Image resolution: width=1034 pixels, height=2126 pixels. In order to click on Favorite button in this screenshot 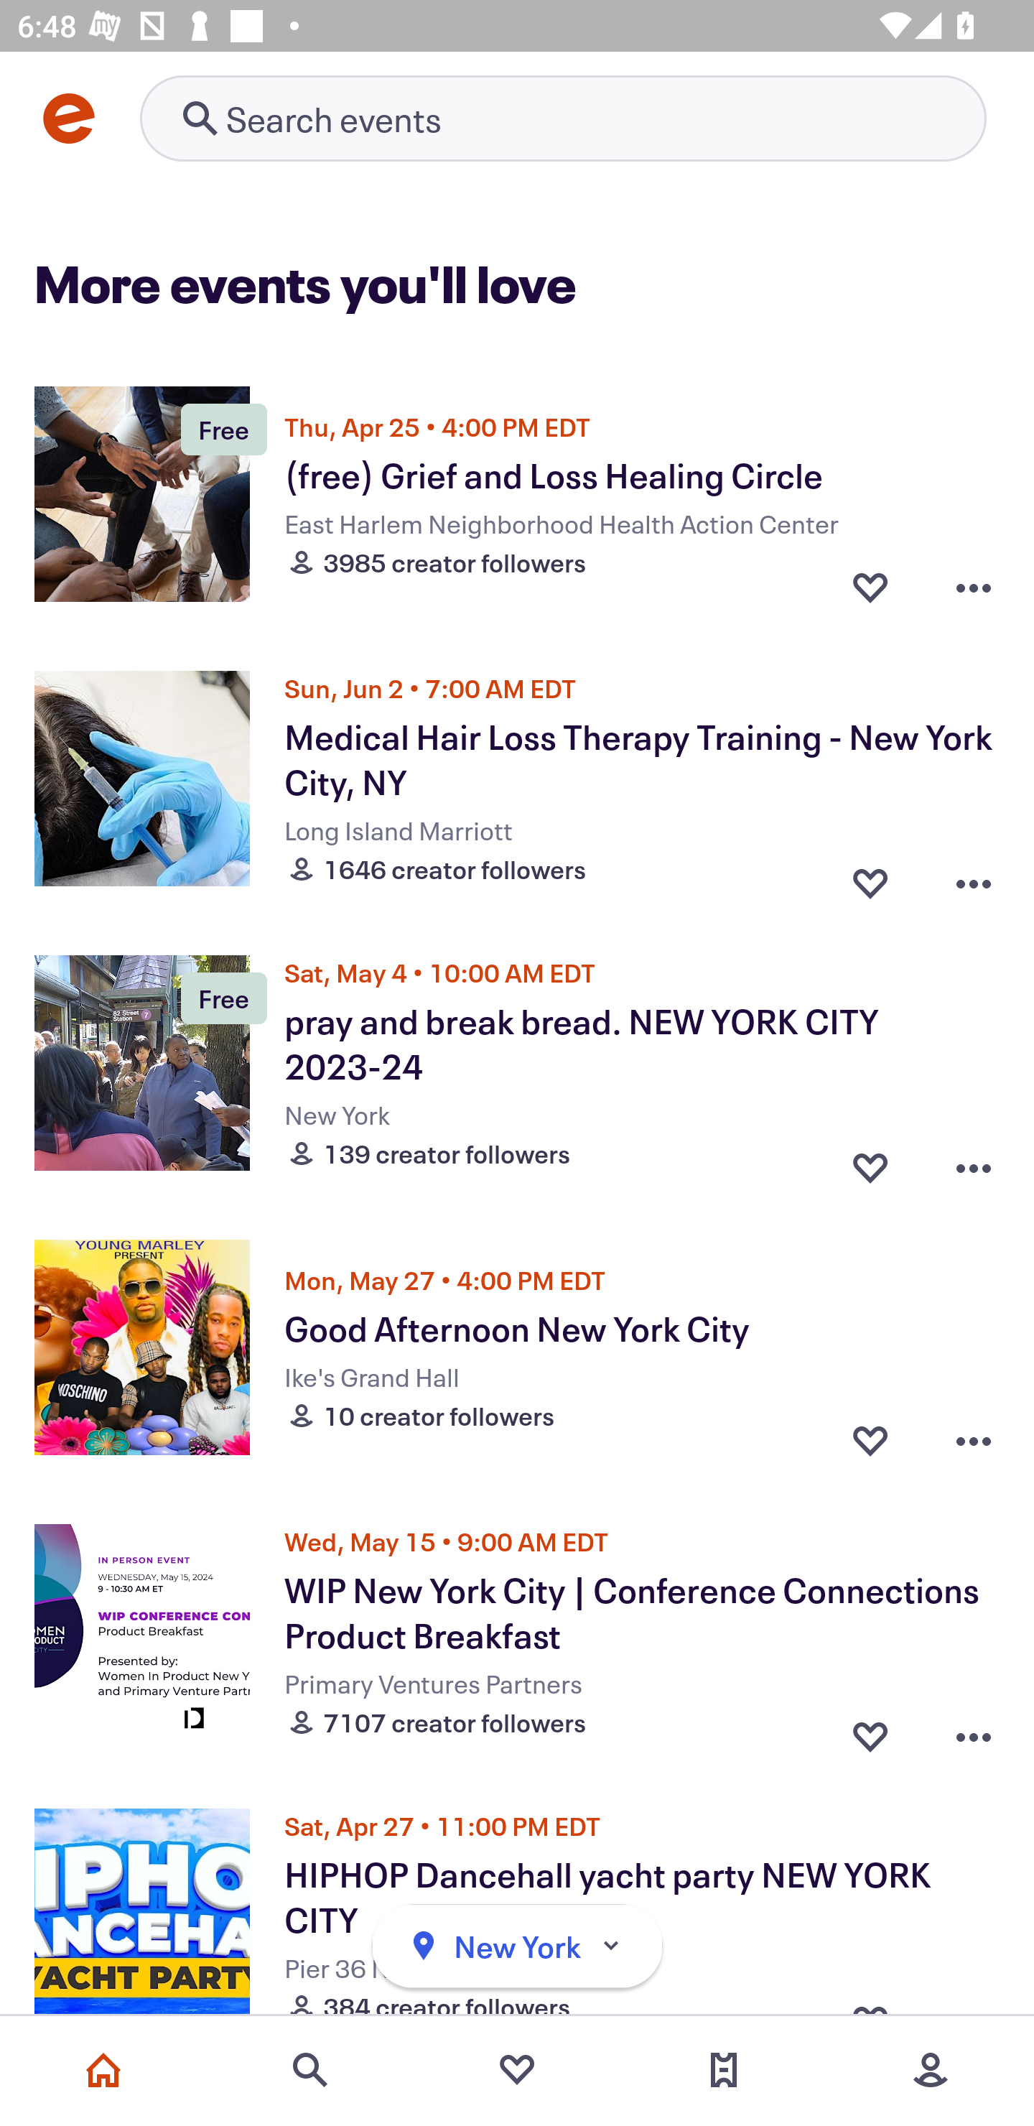, I will do `click(870, 1161)`.